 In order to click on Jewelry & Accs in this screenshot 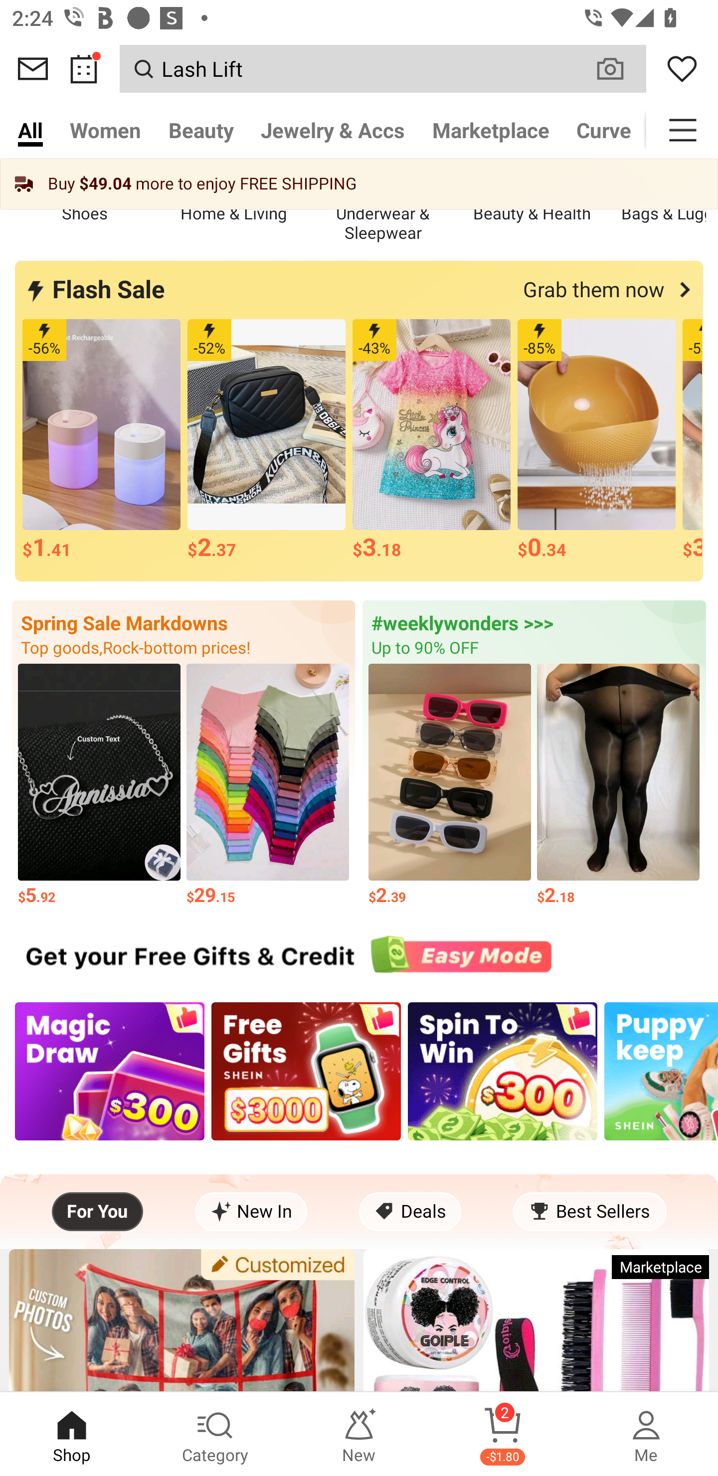, I will do `click(333, 130)`.